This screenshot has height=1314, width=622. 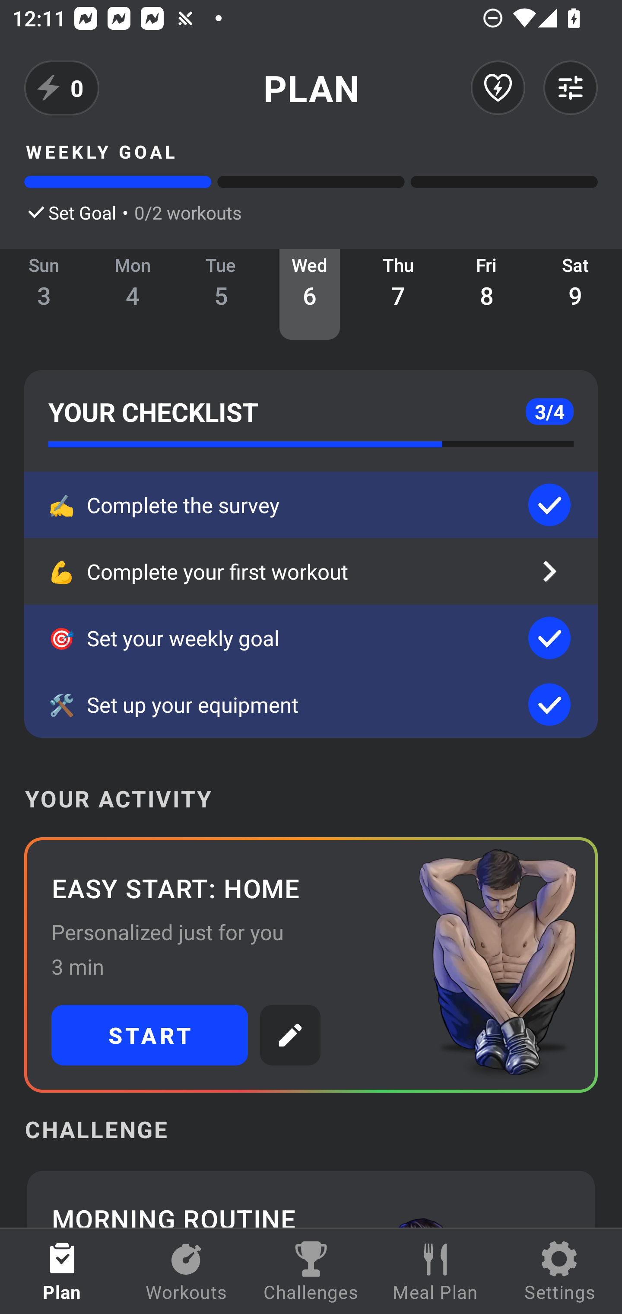 I want to click on 0, so click(x=62, y=88).